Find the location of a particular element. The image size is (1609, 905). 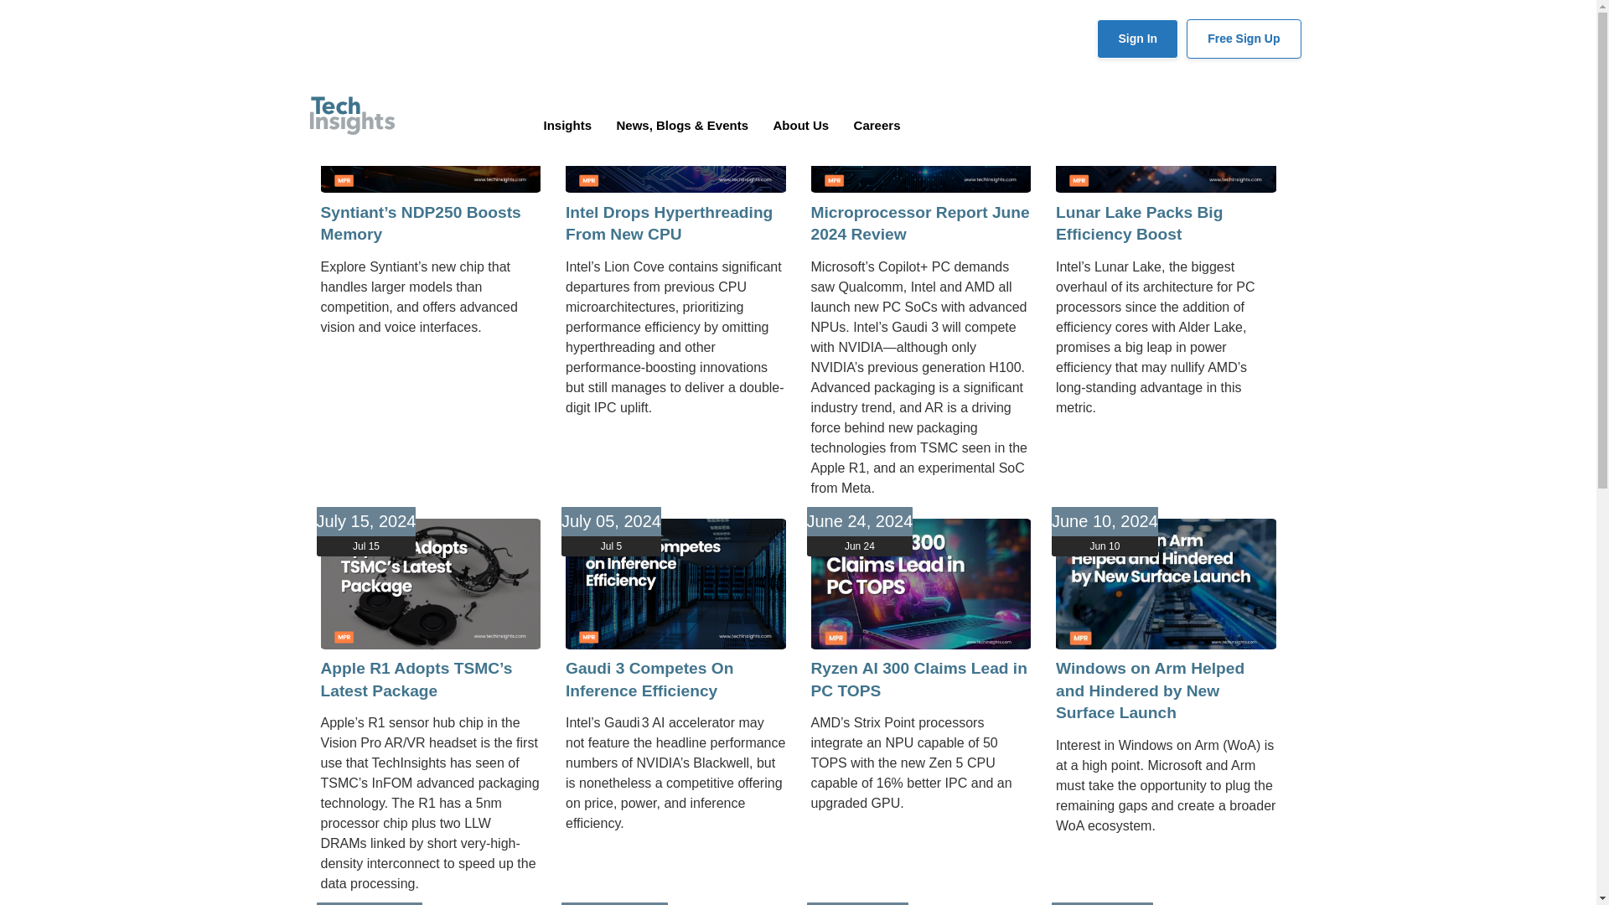

Home is located at coordinates (352, 116).